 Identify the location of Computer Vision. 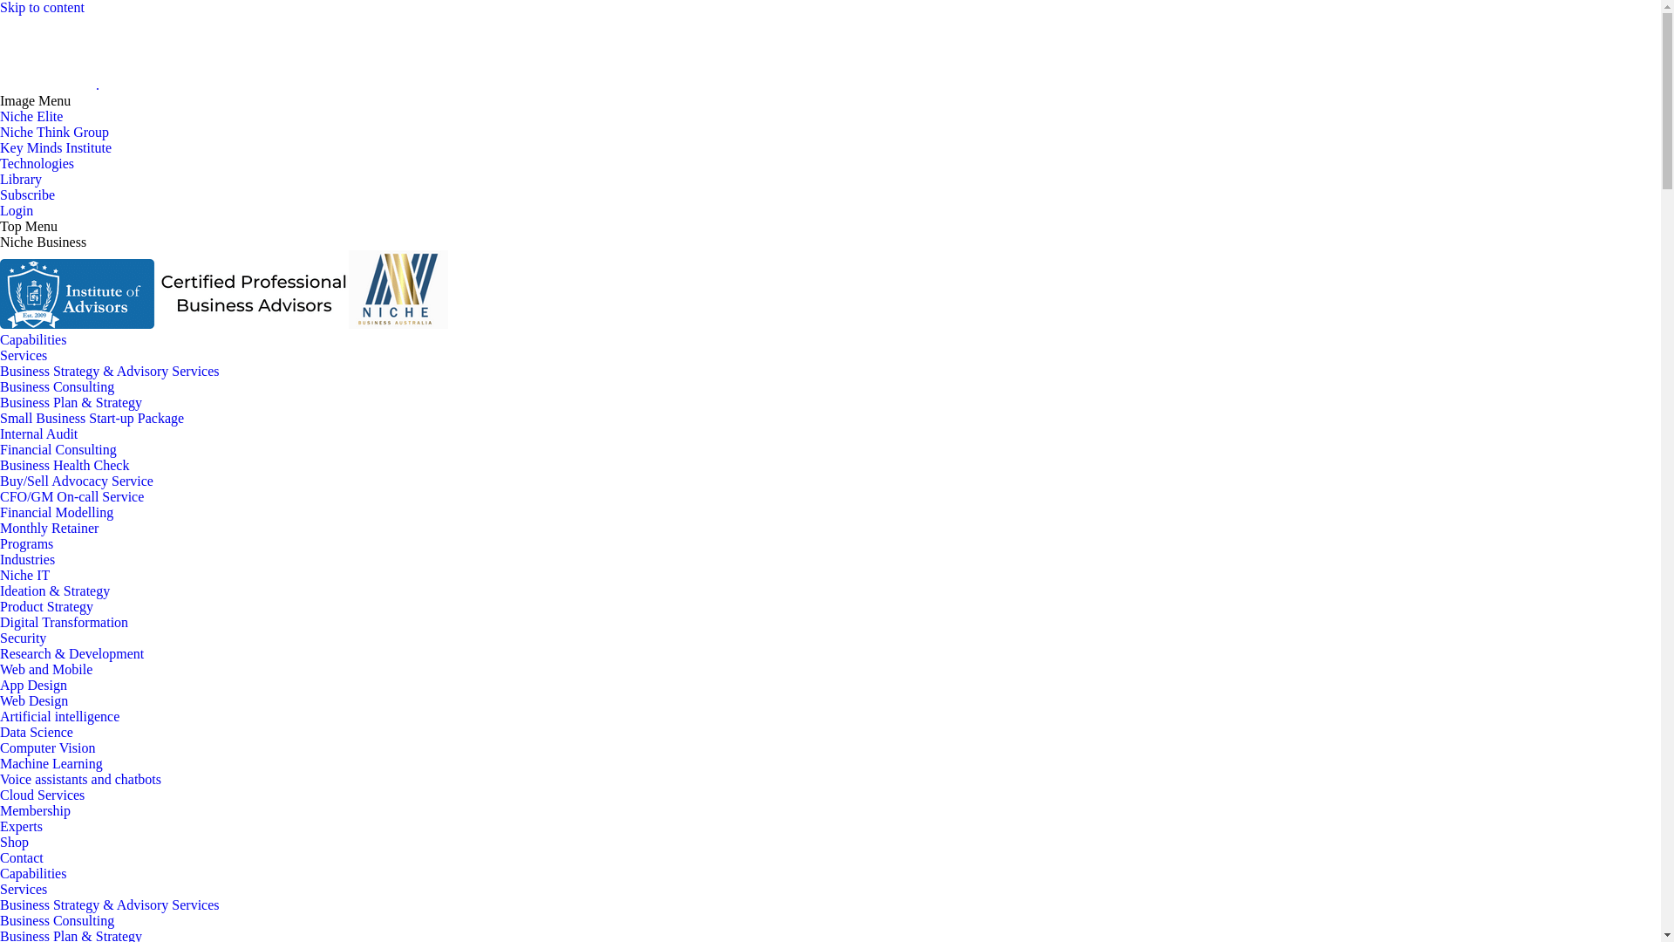
(47, 748).